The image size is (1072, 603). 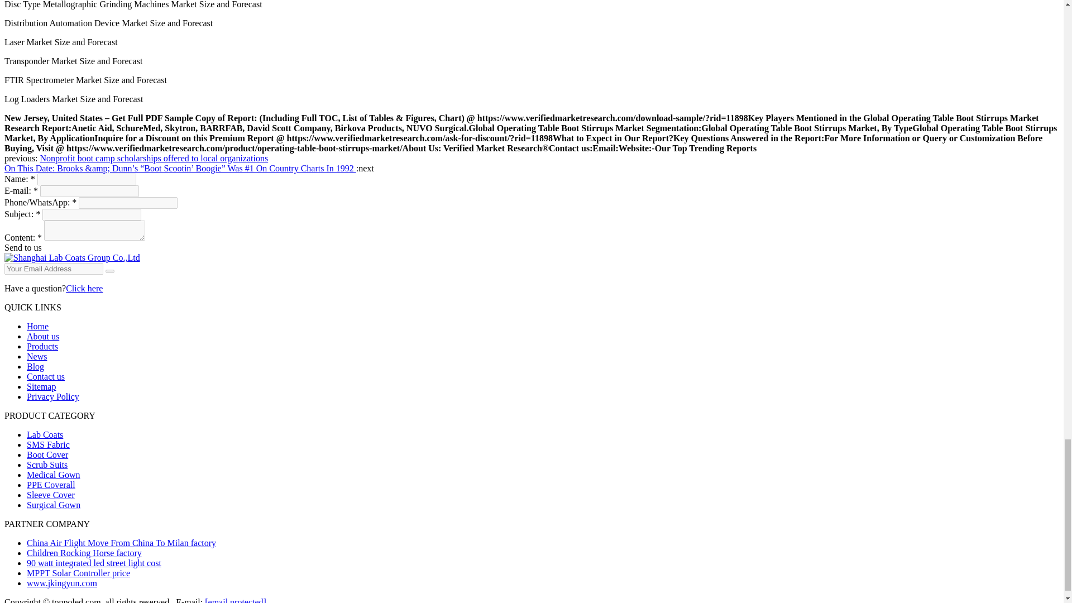 What do you see at coordinates (109, 271) in the screenshot?
I see `Email` at bounding box center [109, 271].